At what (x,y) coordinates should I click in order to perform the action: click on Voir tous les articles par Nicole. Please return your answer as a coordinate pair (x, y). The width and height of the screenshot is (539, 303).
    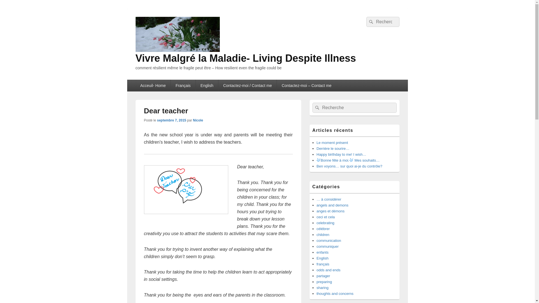
    Looking at the image, I should click on (198, 120).